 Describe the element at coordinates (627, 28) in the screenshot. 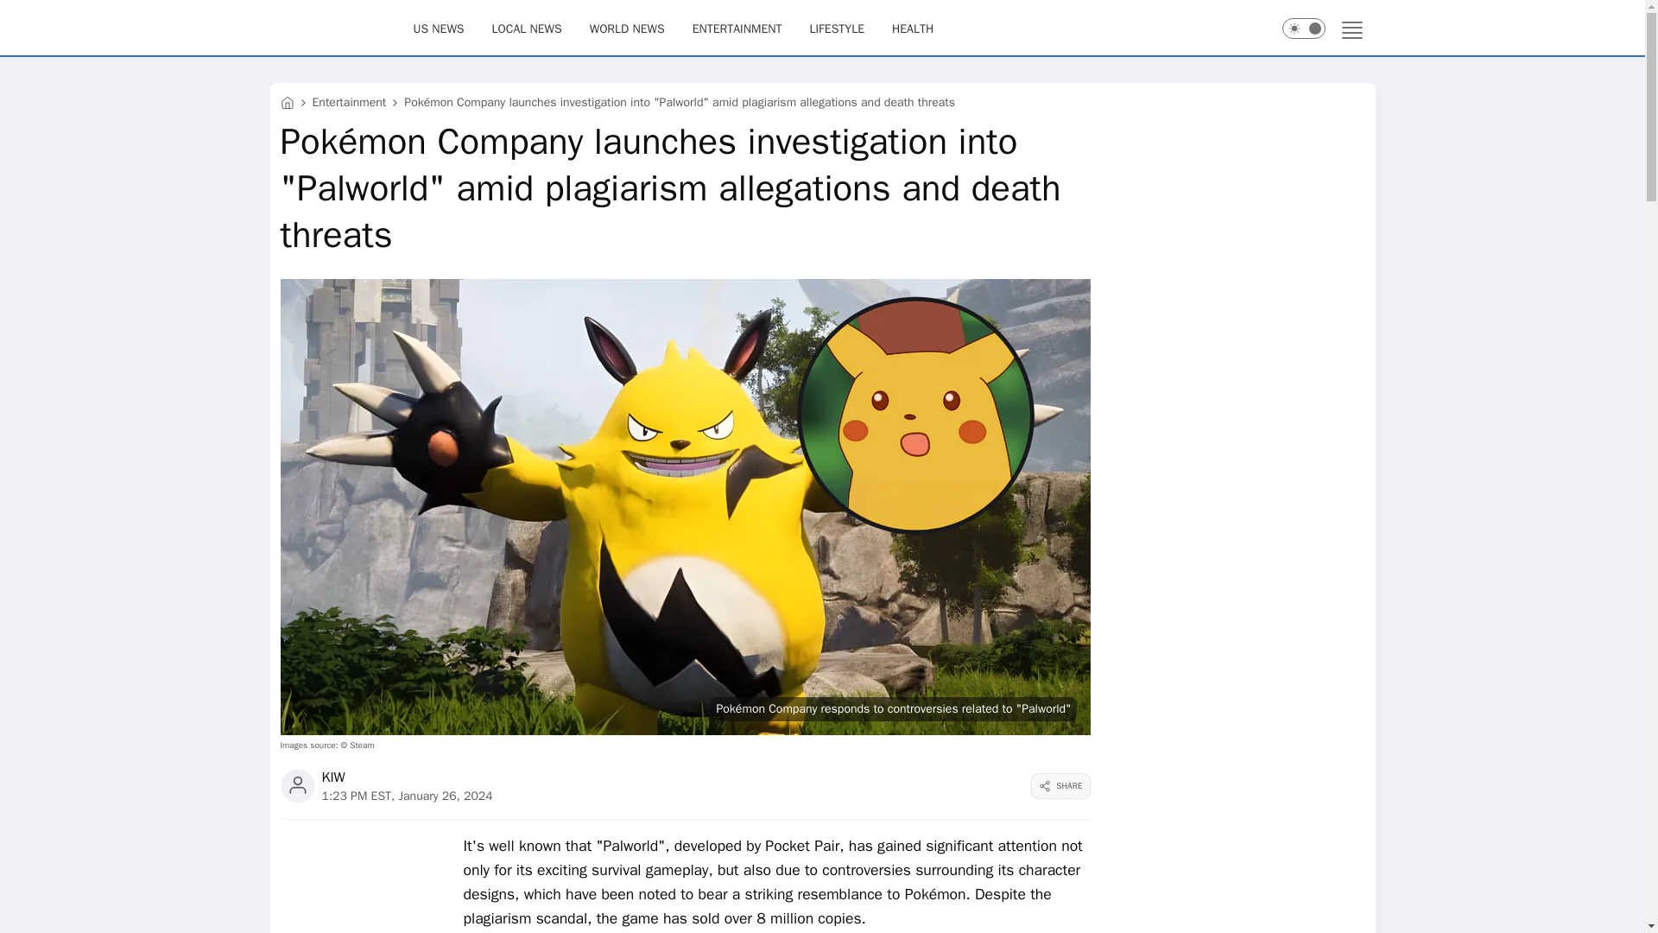

I see `WORLD NEWS` at that location.